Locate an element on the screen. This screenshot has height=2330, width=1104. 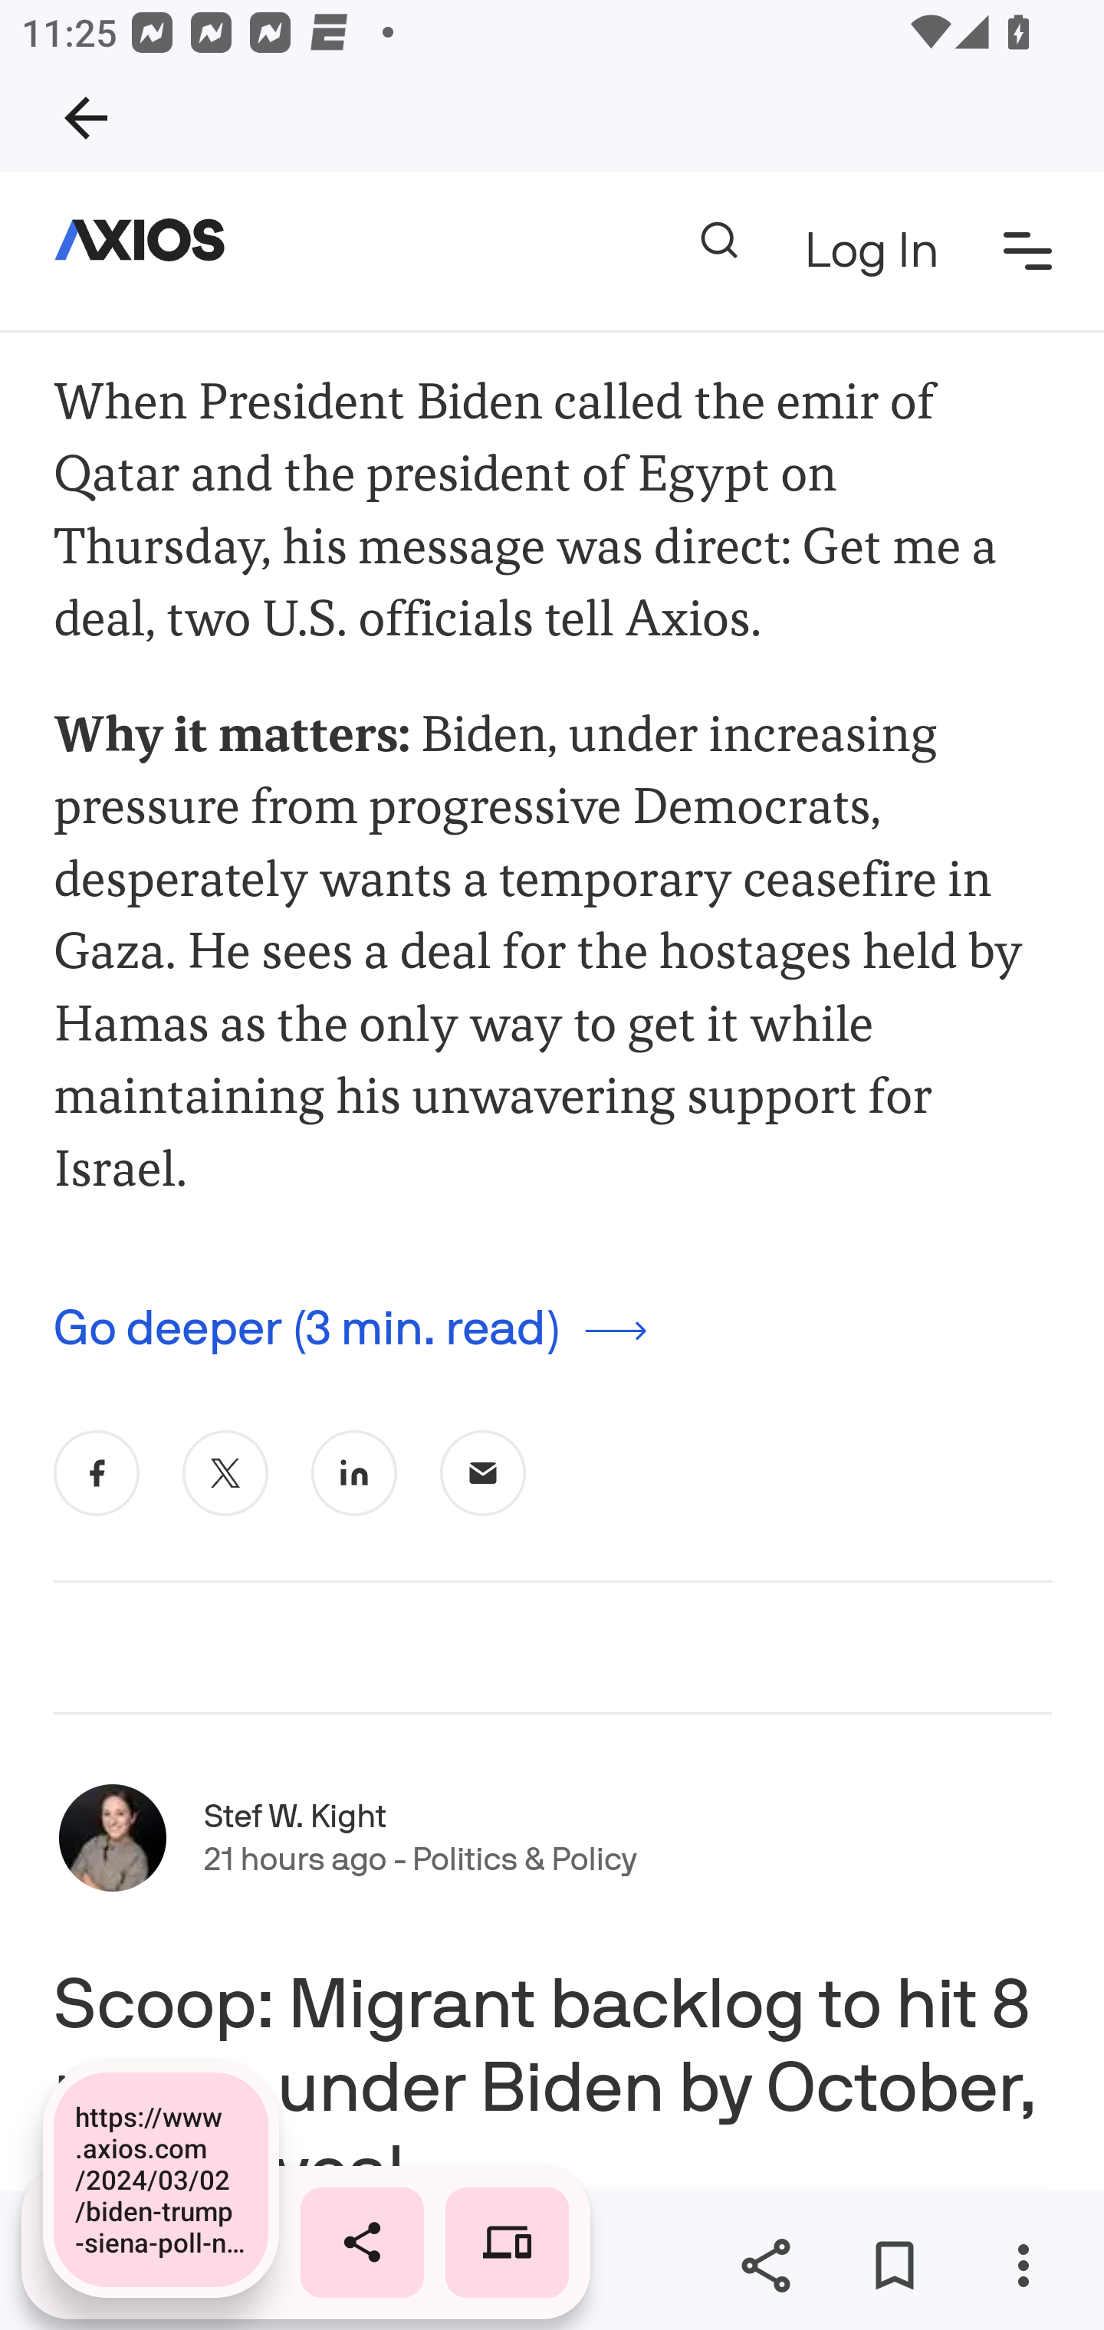
Stef W. Kight is located at coordinates (296, 1816).